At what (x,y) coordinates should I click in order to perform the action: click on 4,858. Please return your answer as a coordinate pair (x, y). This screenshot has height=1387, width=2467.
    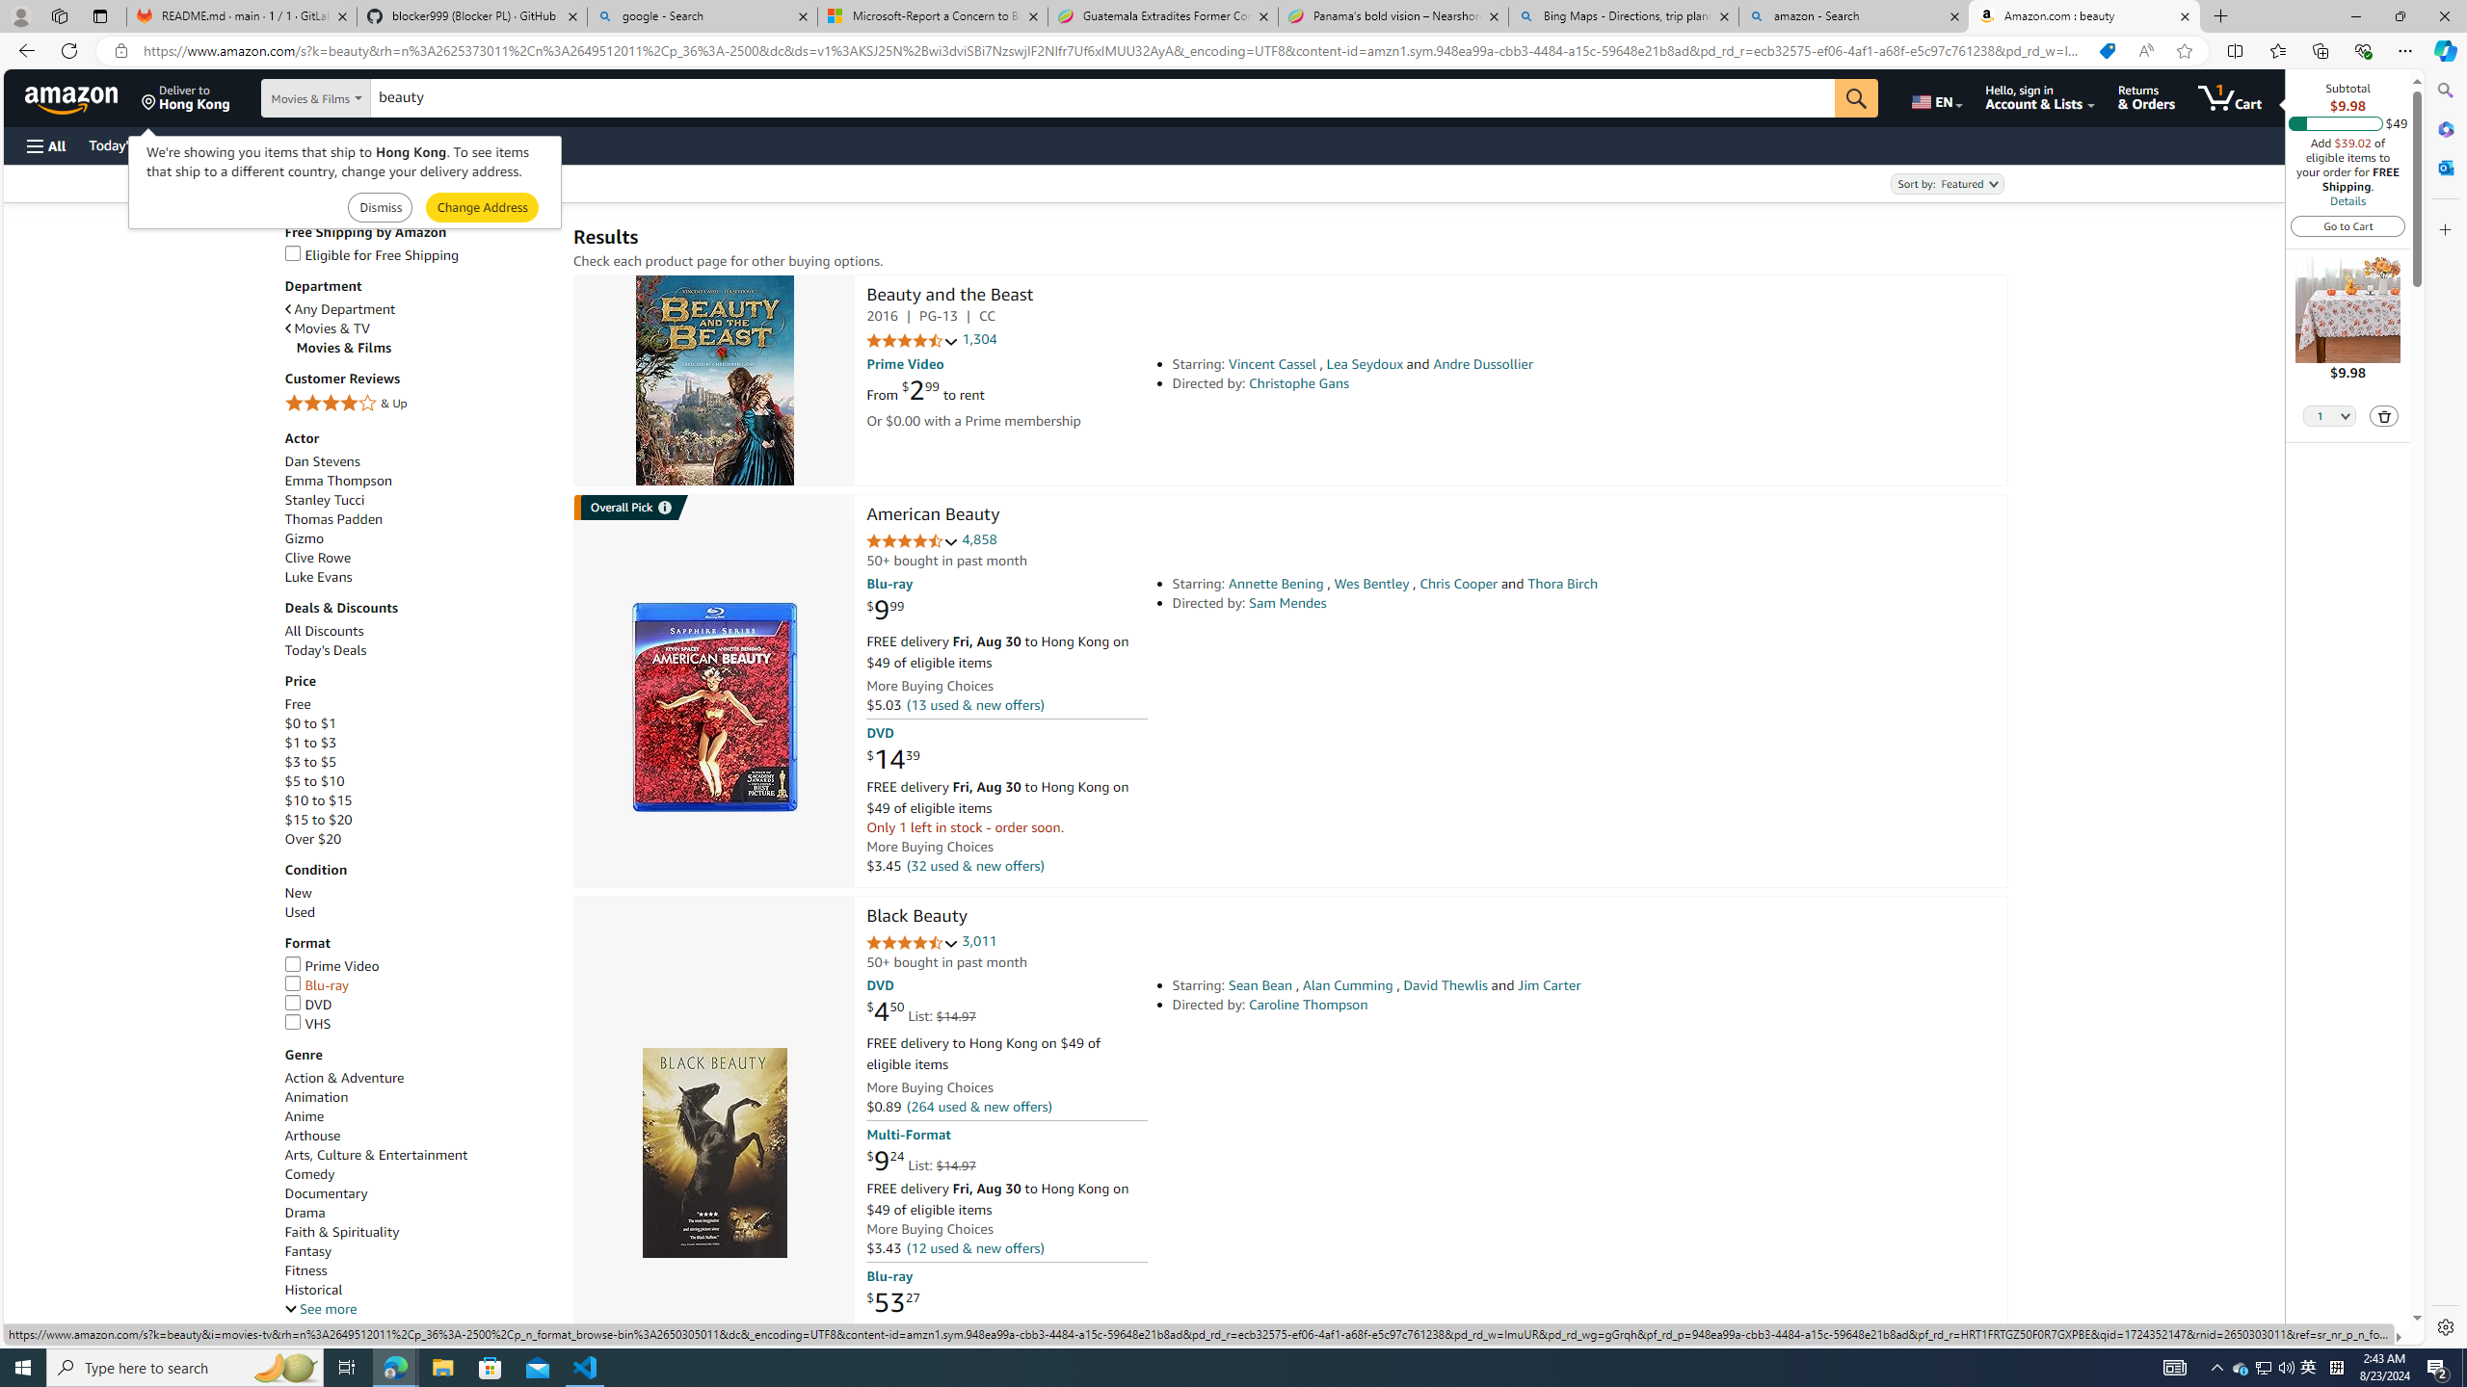
    Looking at the image, I should click on (979, 539).